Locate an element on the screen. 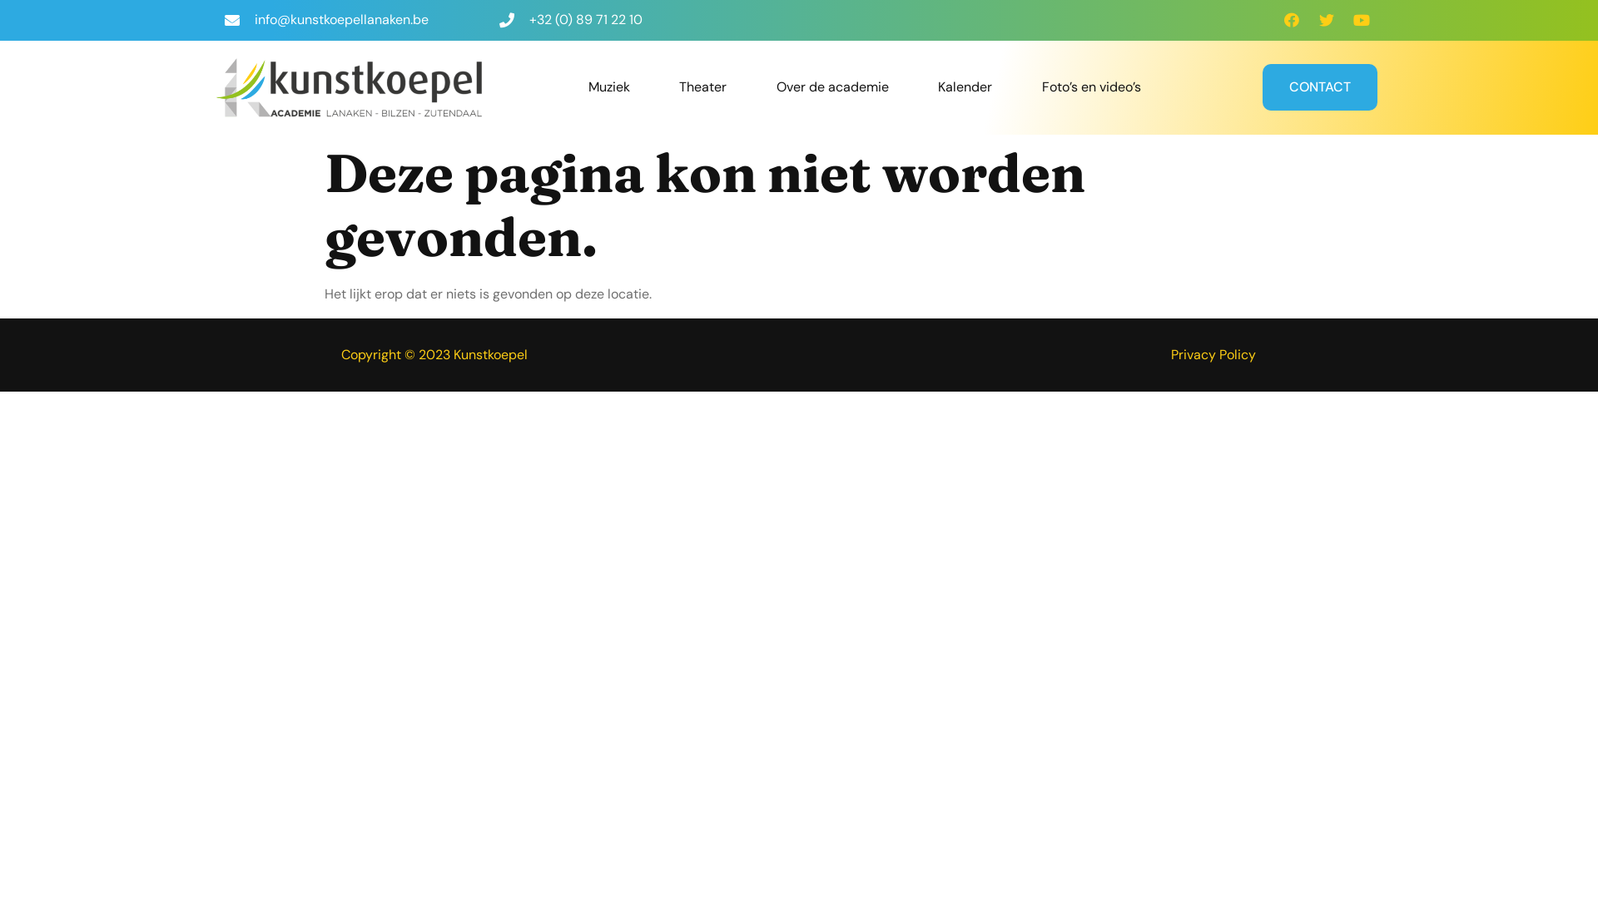  Theater is located at coordinates (703, 87).